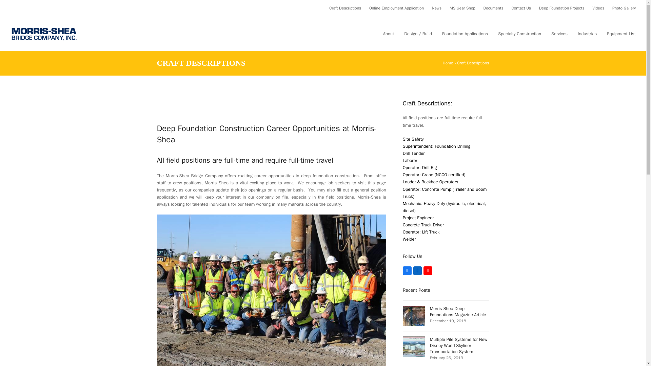  Describe the element at coordinates (465, 34) in the screenshot. I see `Foundation Applications` at that location.